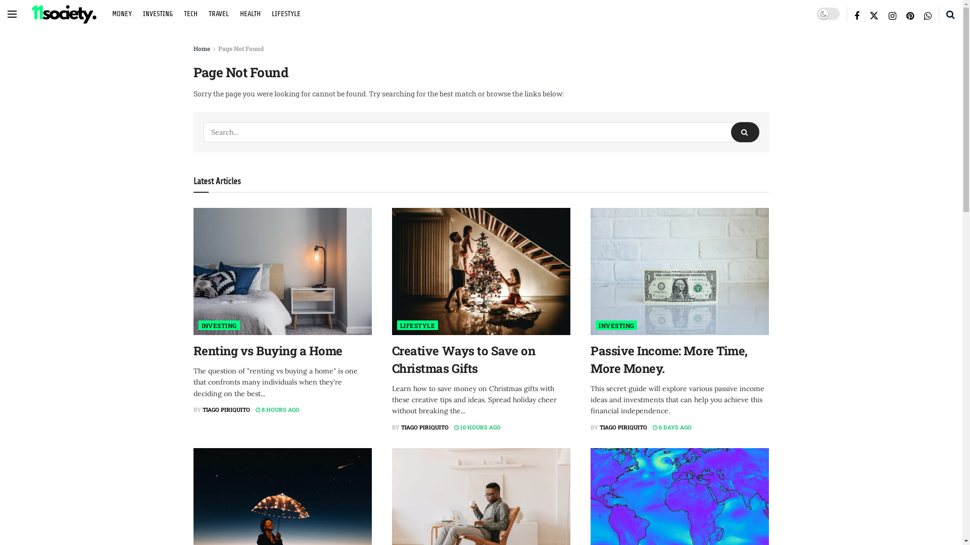 This screenshot has height=545, width=970. I want to click on 6 DAYS AGO, so click(672, 427).